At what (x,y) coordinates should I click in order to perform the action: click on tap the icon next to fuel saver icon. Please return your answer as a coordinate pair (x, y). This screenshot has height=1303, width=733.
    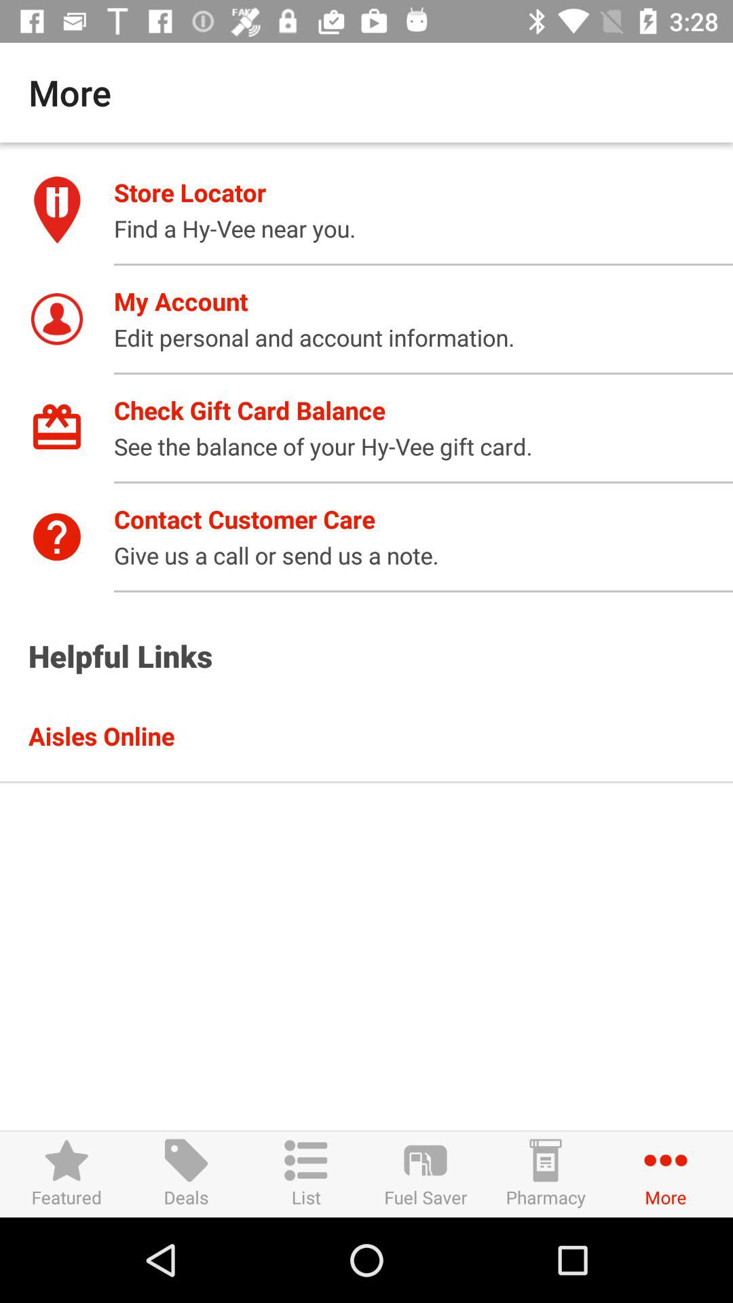
    Looking at the image, I should click on (305, 1174).